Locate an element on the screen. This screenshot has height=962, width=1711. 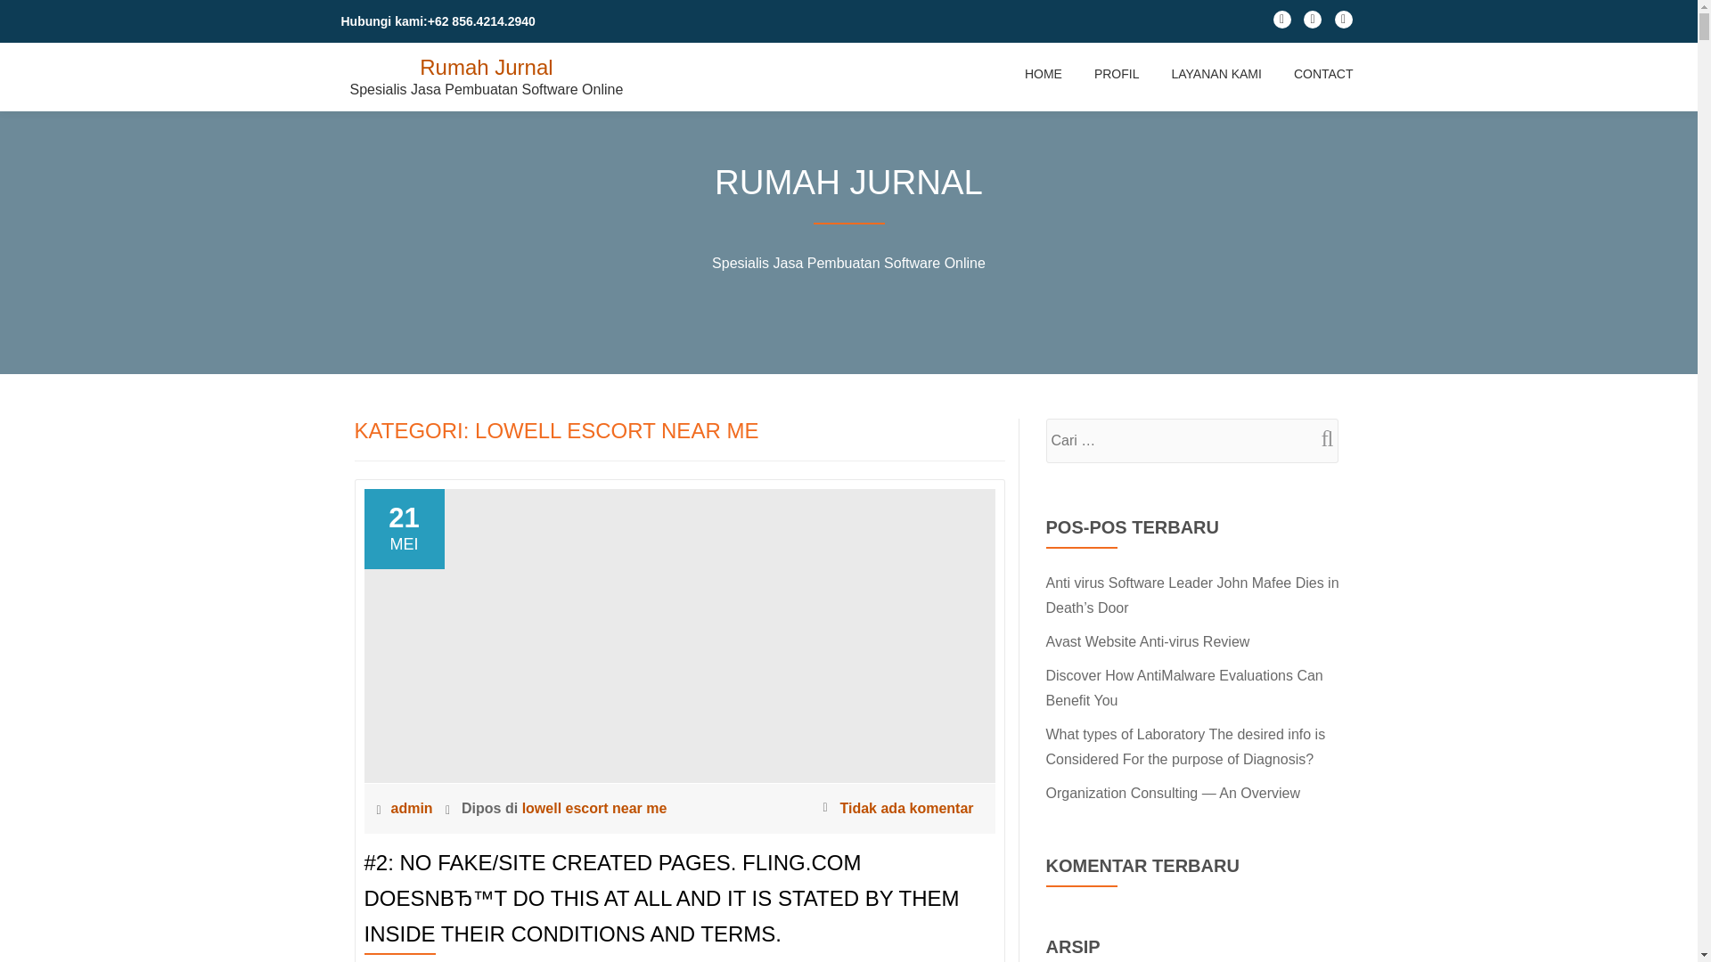
HOME is located at coordinates (1044, 73).